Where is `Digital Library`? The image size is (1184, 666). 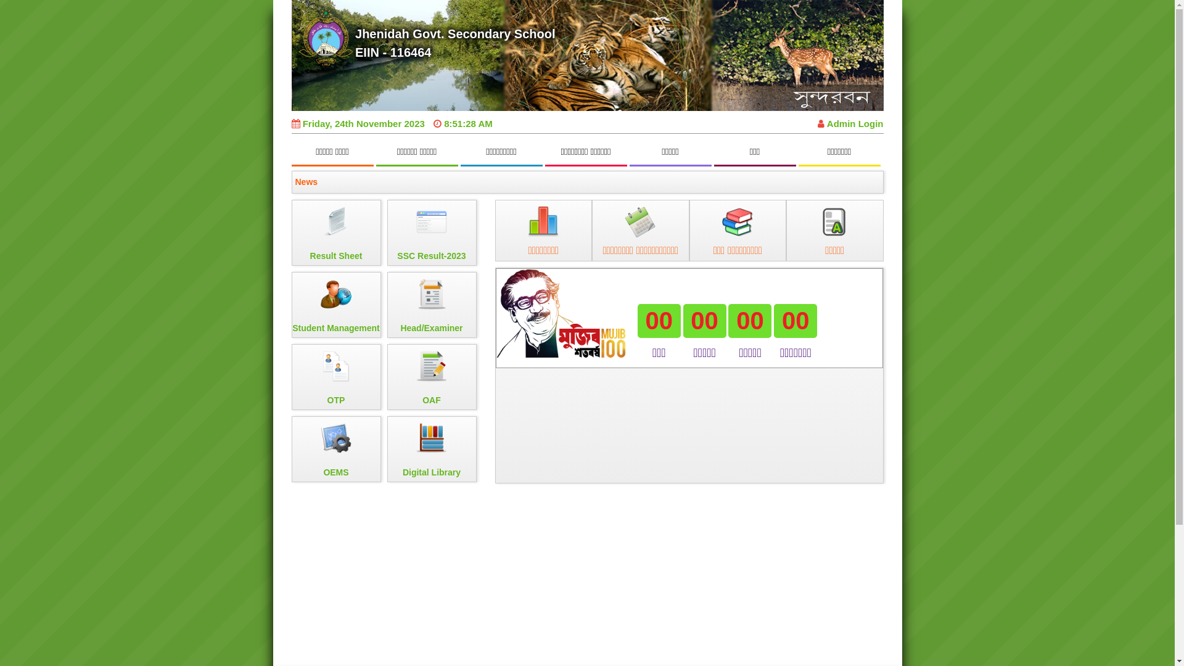
Digital Library is located at coordinates (432, 449).